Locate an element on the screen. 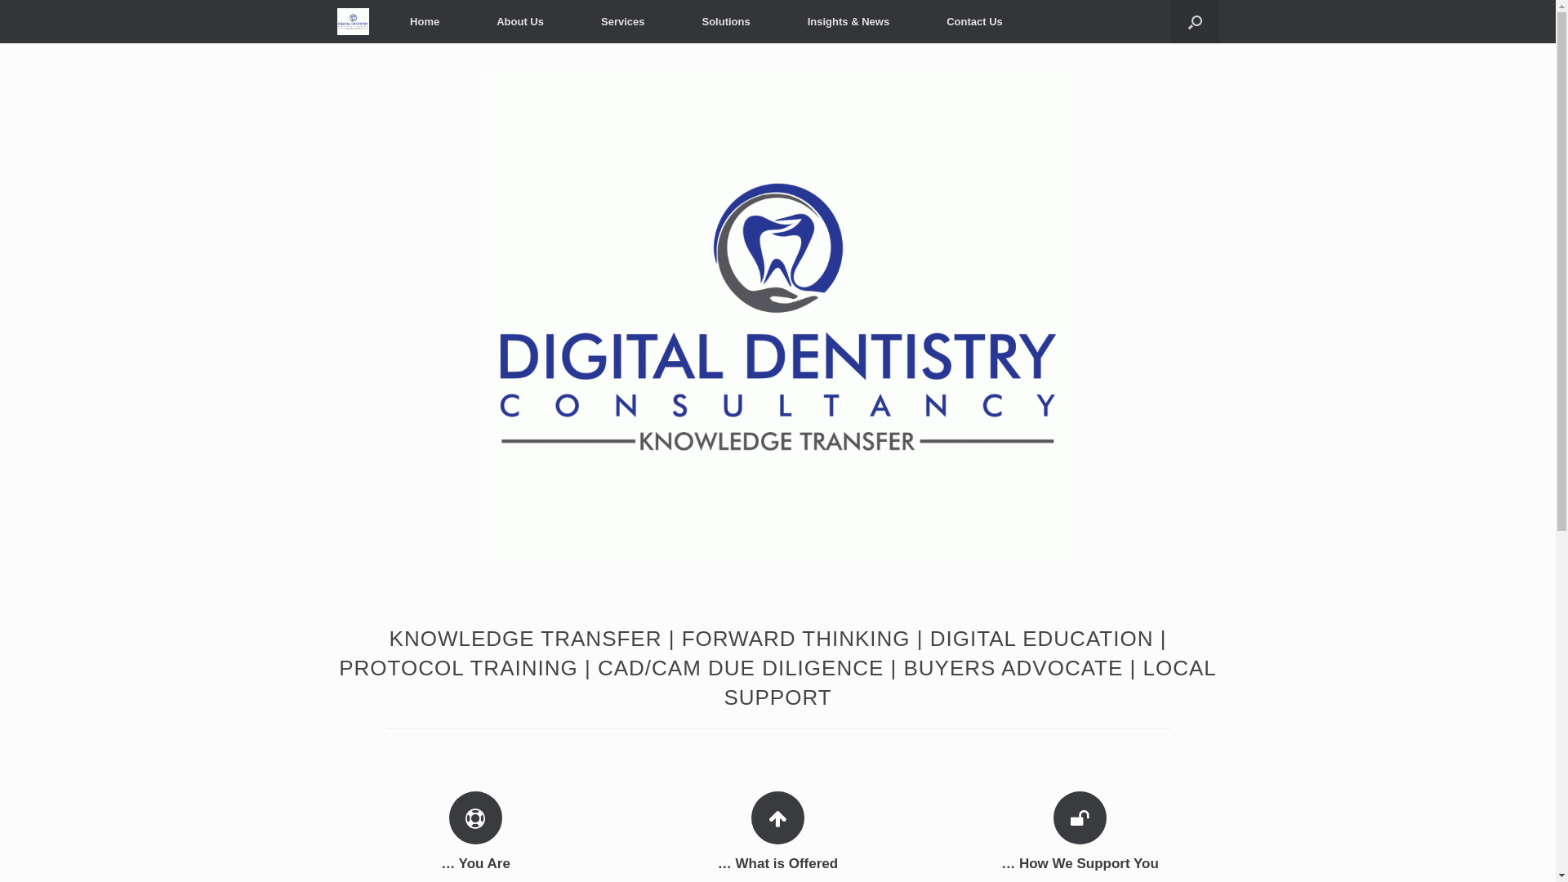  Insights & News is located at coordinates (849, 21).